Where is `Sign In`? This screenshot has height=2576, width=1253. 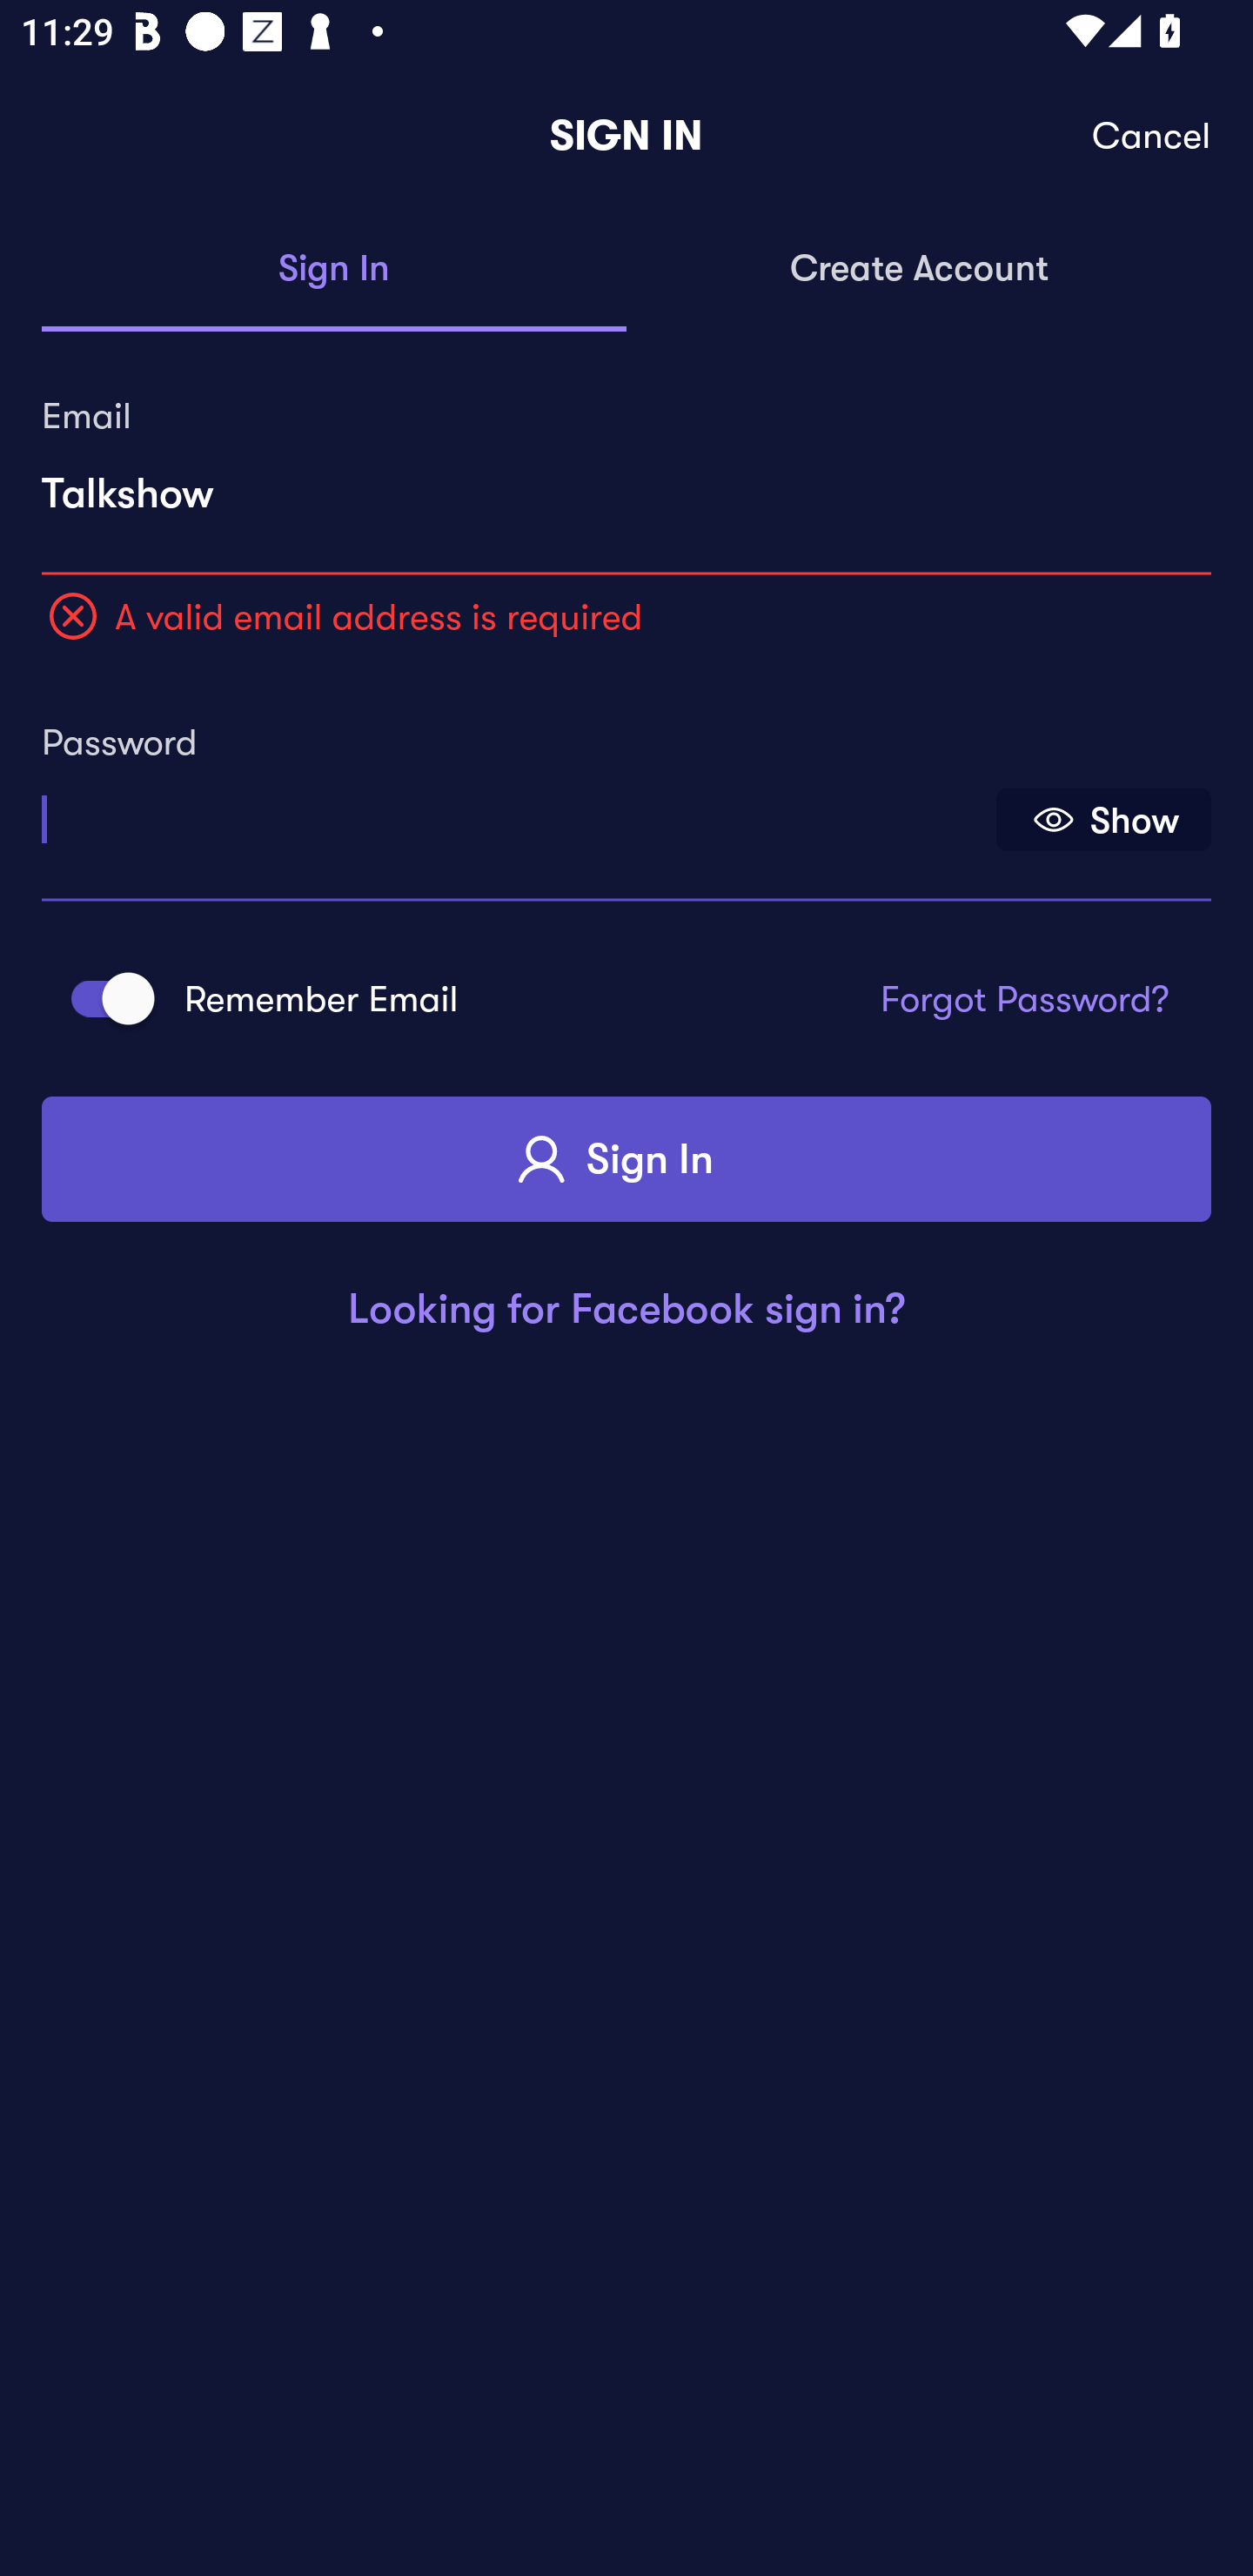 Sign In is located at coordinates (334, 270).